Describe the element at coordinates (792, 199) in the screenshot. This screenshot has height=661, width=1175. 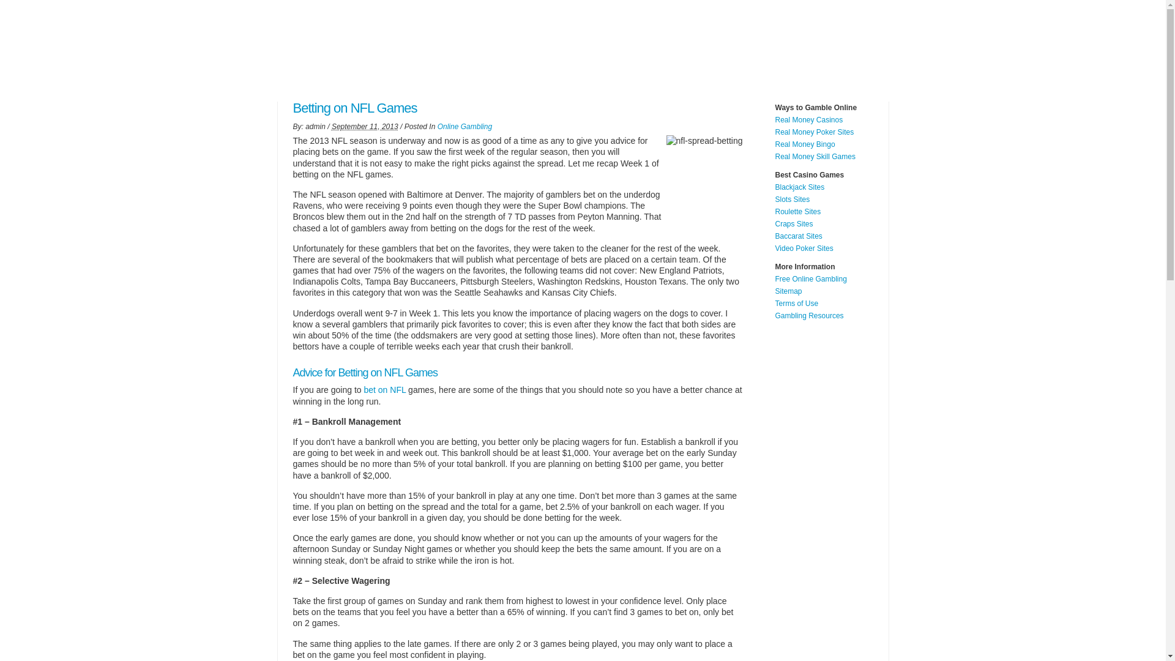
I see `Slots Sites` at that location.